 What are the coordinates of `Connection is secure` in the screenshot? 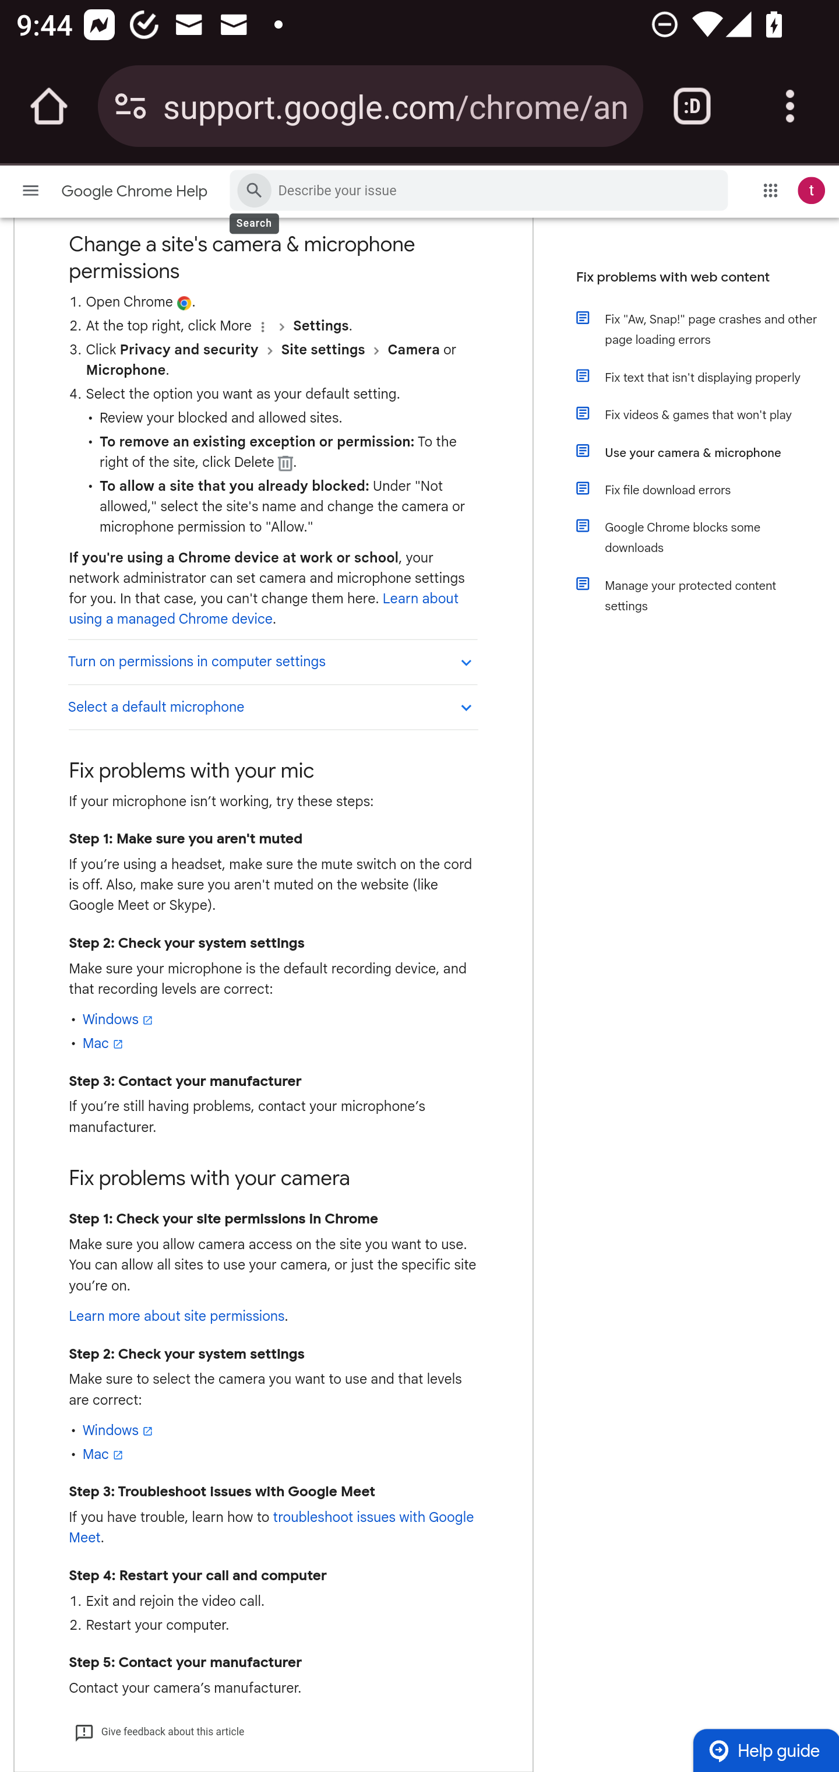 It's located at (131, 106).